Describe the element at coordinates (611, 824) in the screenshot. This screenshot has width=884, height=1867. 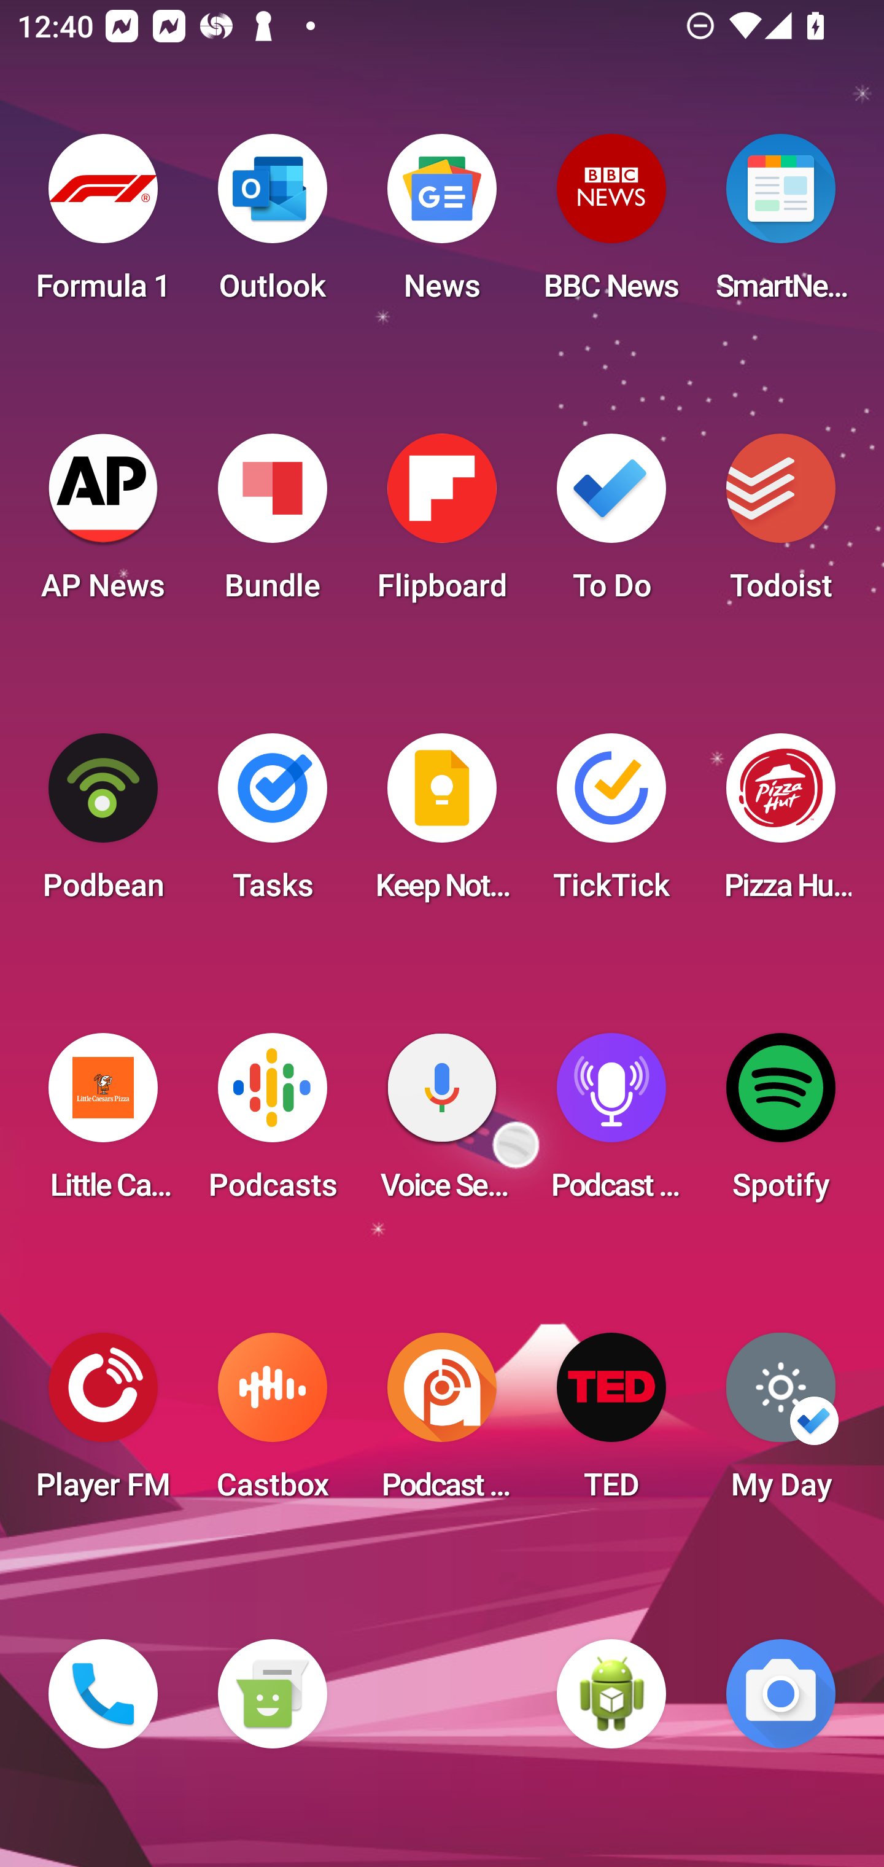
I see `TickTick` at that location.